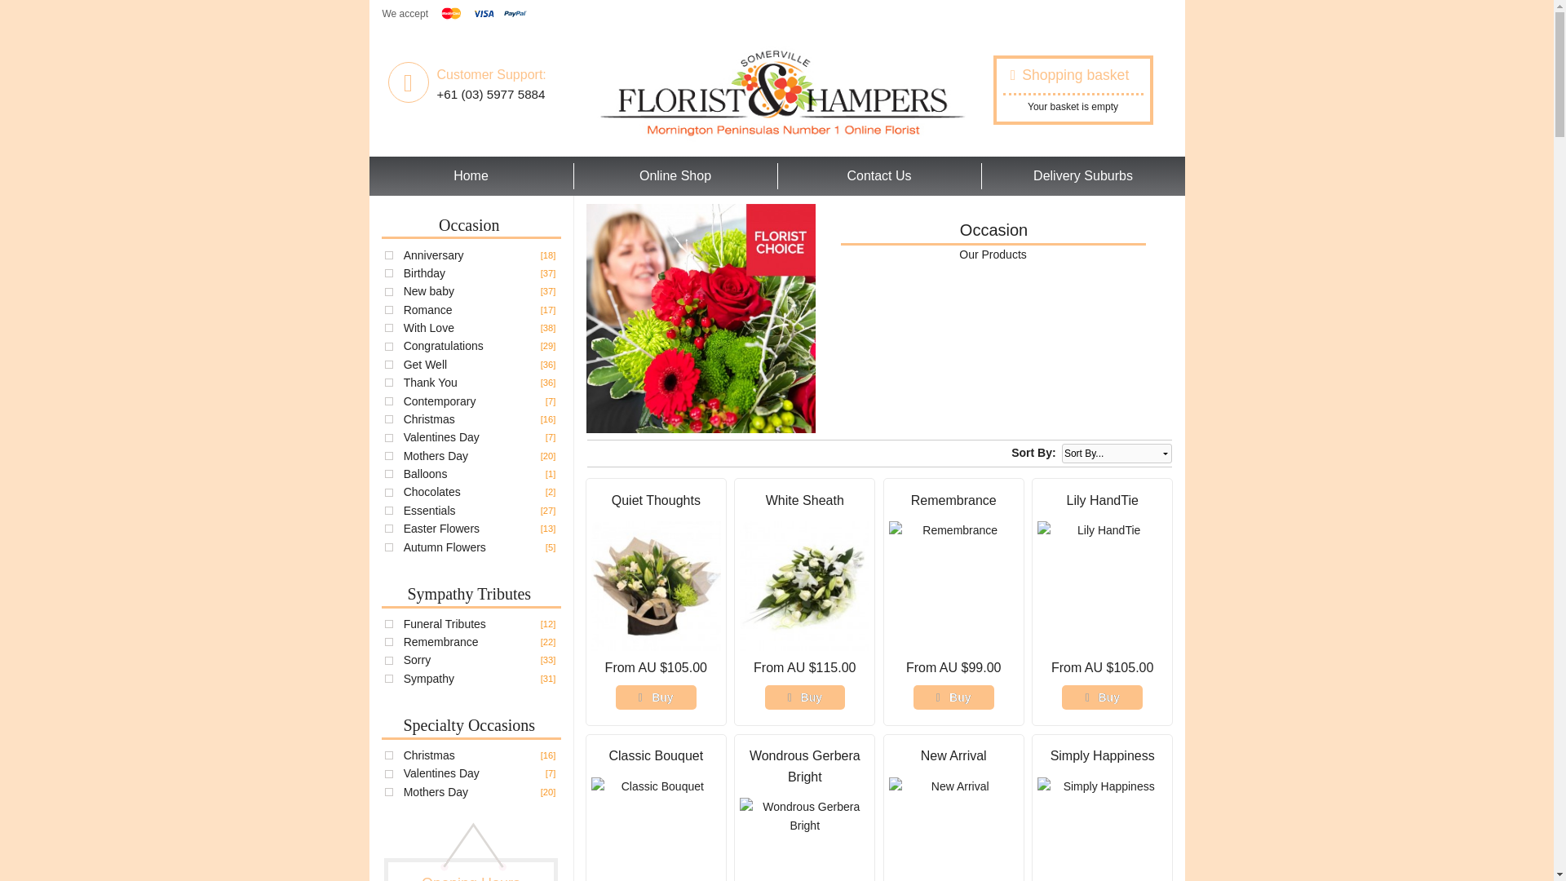  What do you see at coordinates (954, 697) in the screenshot?
I see `  Buy` at bounding box center [954, 697].